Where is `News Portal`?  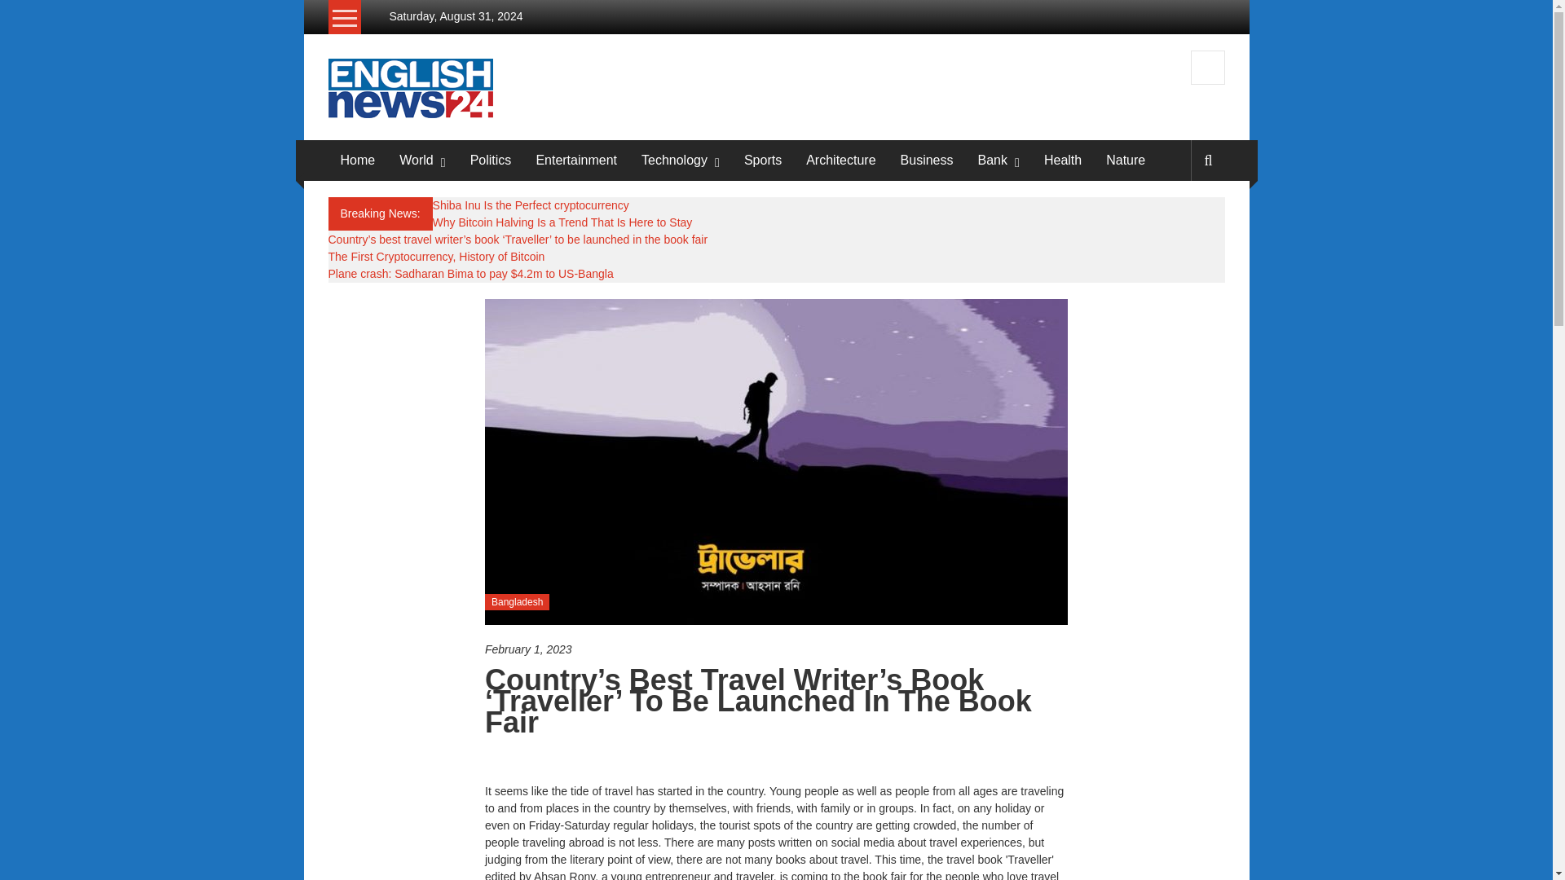
News Portal is located at coordinates (393, 66).